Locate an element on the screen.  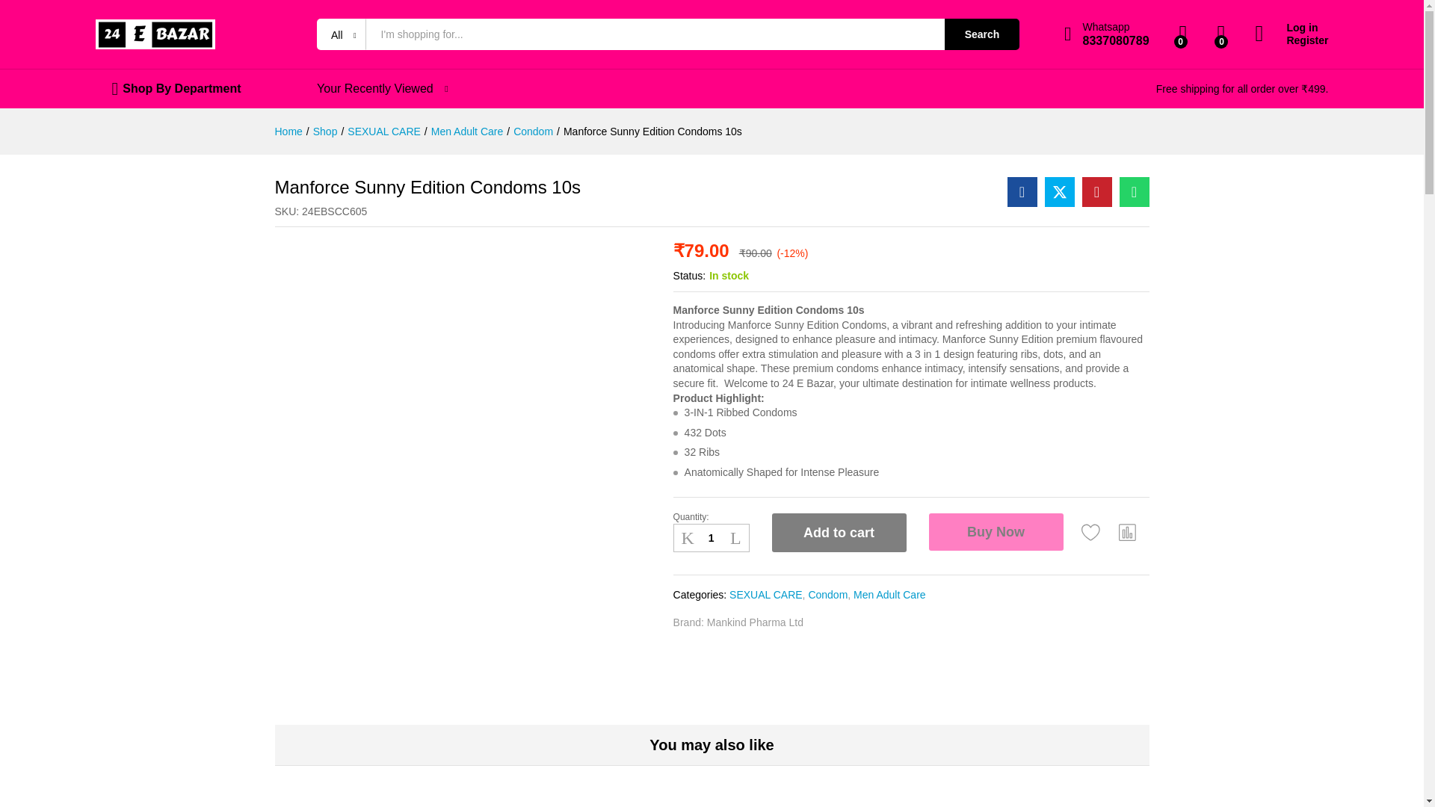
Manforce Sunny Edition Condoms 10s is located at coordinates (1022, 191).